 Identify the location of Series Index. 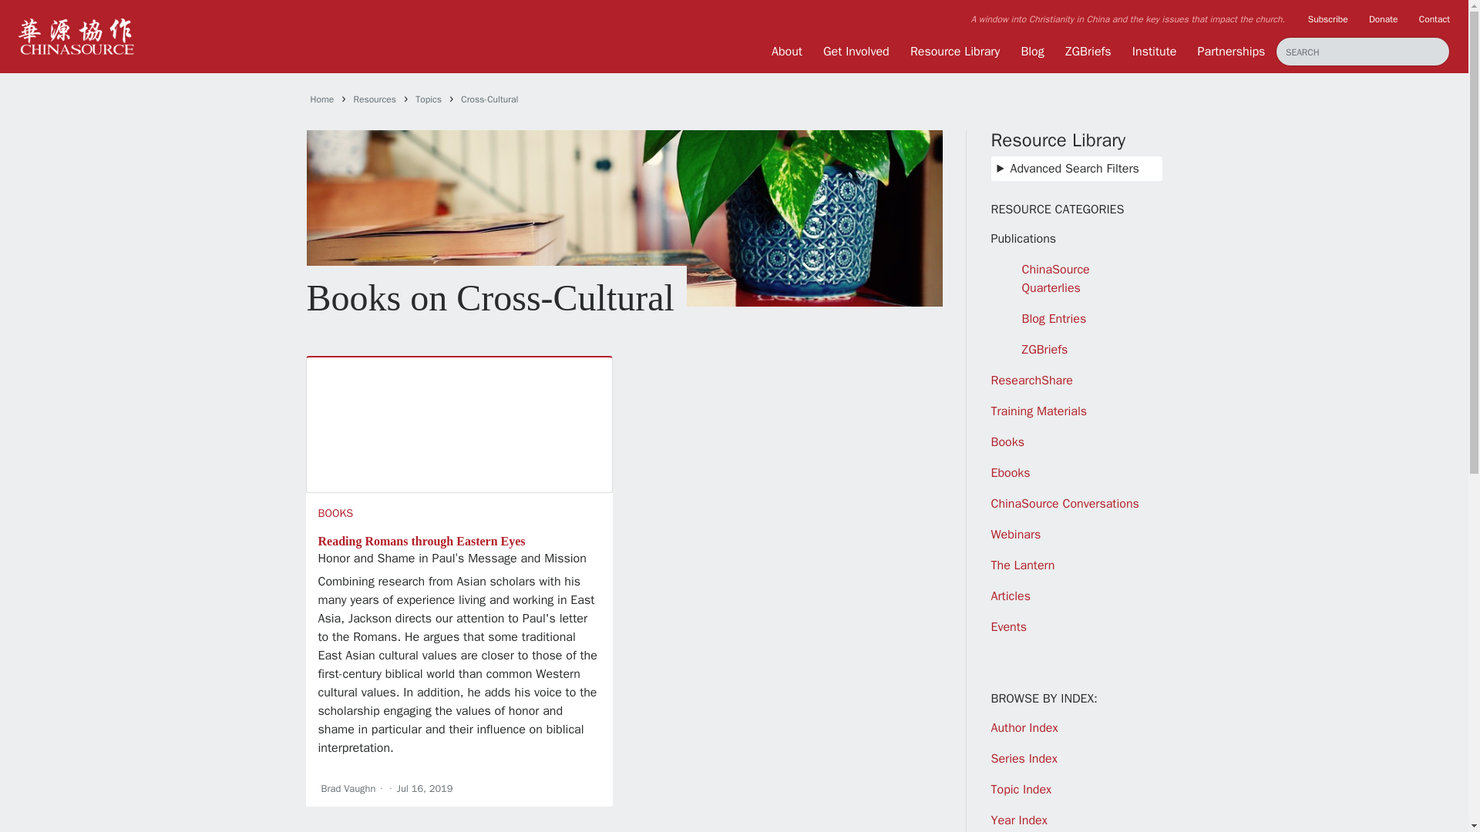
(1024, 758).